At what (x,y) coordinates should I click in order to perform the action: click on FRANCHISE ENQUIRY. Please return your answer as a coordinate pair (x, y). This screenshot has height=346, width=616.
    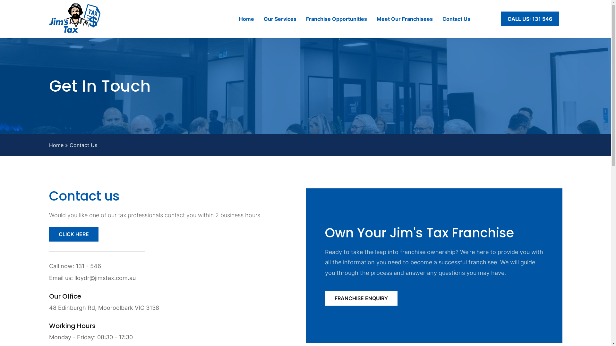
    Looking at the image, I should click on (361, 298).